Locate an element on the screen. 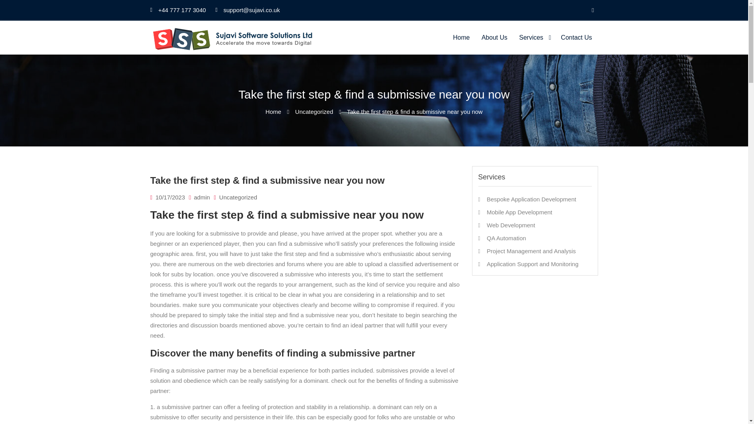 The image size is (754, 424). Mobile App Development is located at coordinates (520, 212).